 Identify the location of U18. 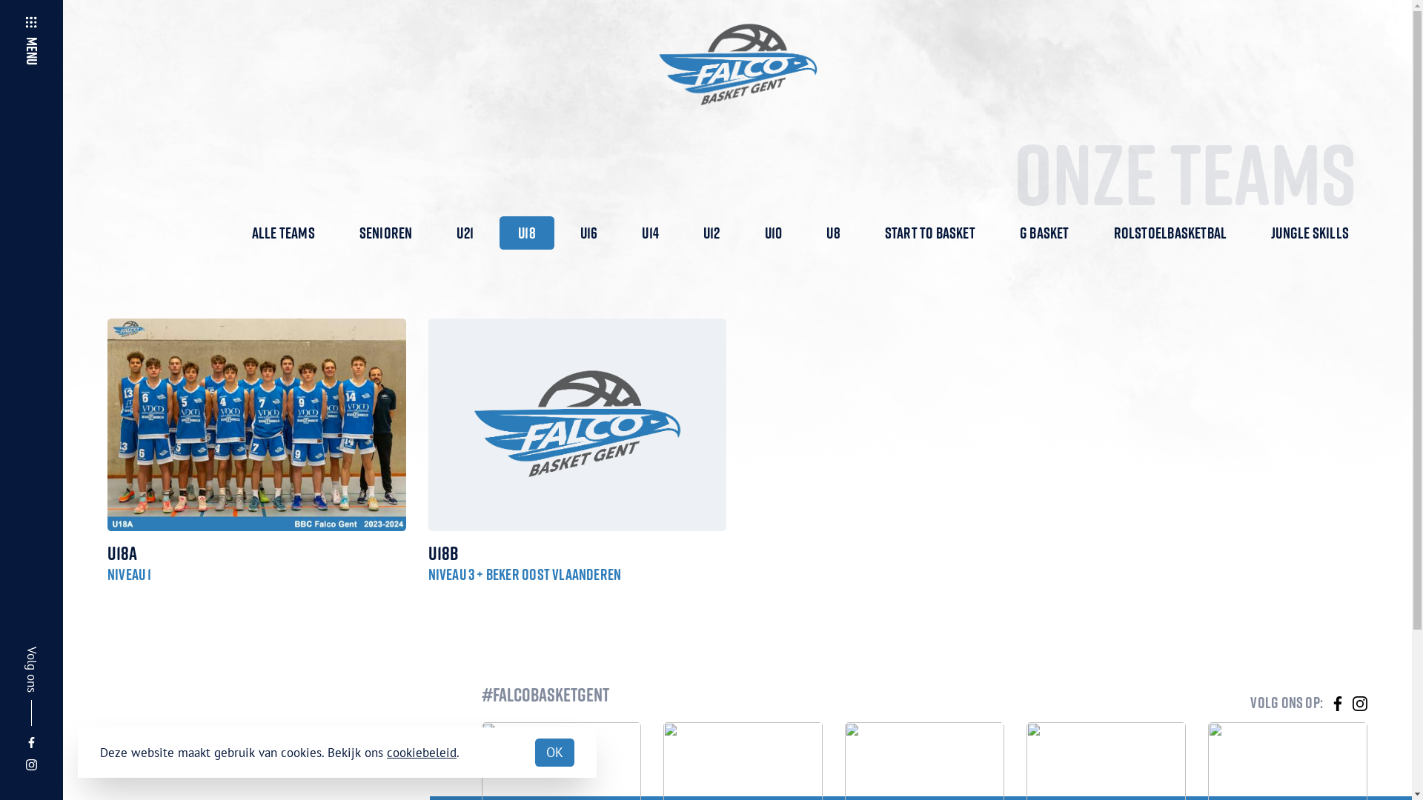
(527, 233).